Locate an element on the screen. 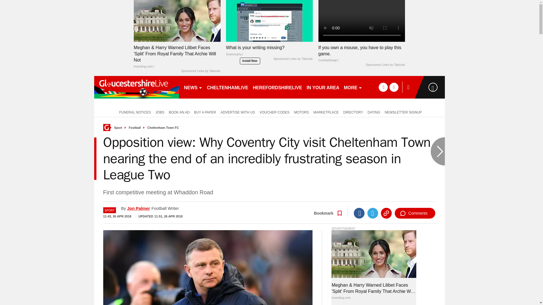  facebook is located at coordinates (383, 87).